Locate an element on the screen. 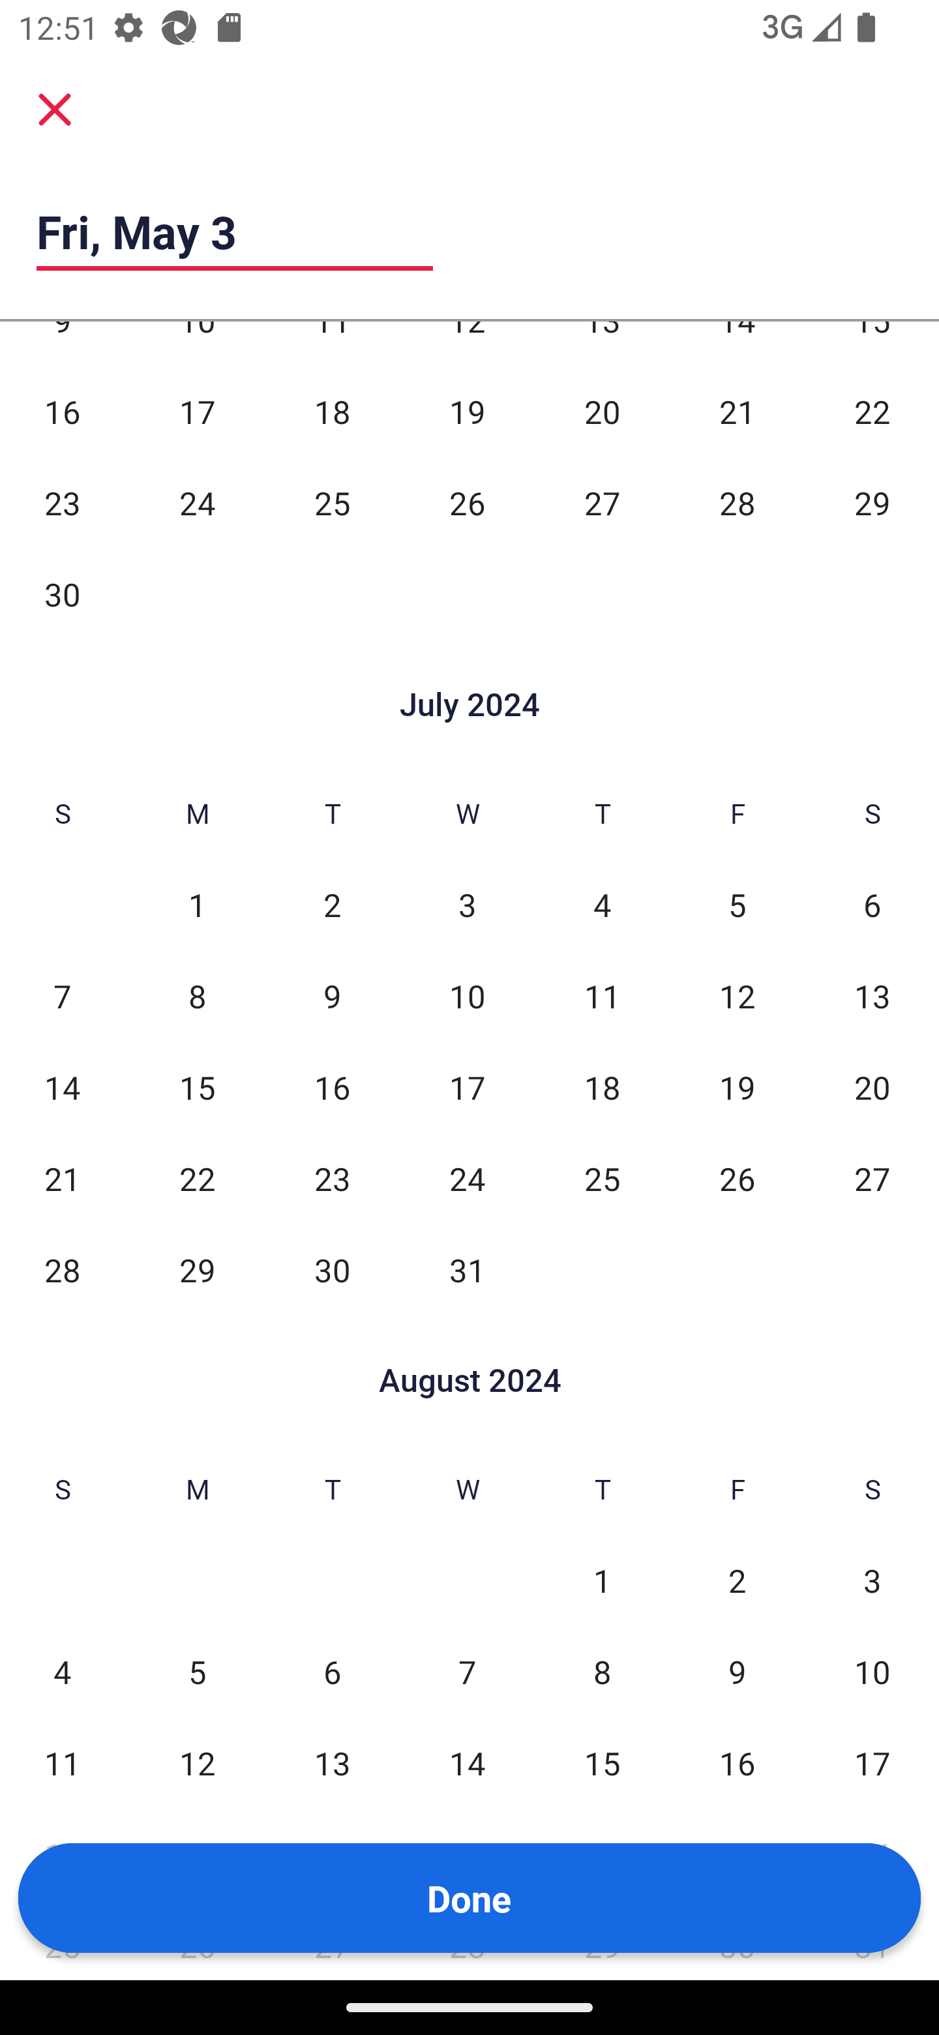 The image size is (939, 2035). 30 Tue, Jul 30, Not Selected is located at coordinates (333, 1269).